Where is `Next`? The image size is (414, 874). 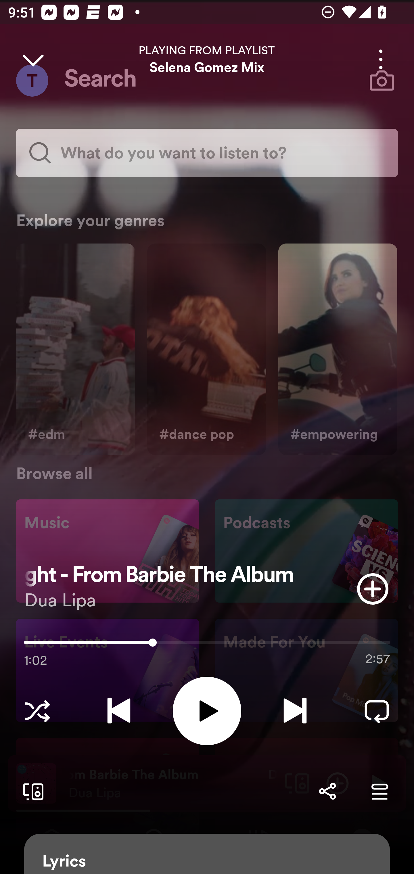 Next is located at coordinates (295, 711).